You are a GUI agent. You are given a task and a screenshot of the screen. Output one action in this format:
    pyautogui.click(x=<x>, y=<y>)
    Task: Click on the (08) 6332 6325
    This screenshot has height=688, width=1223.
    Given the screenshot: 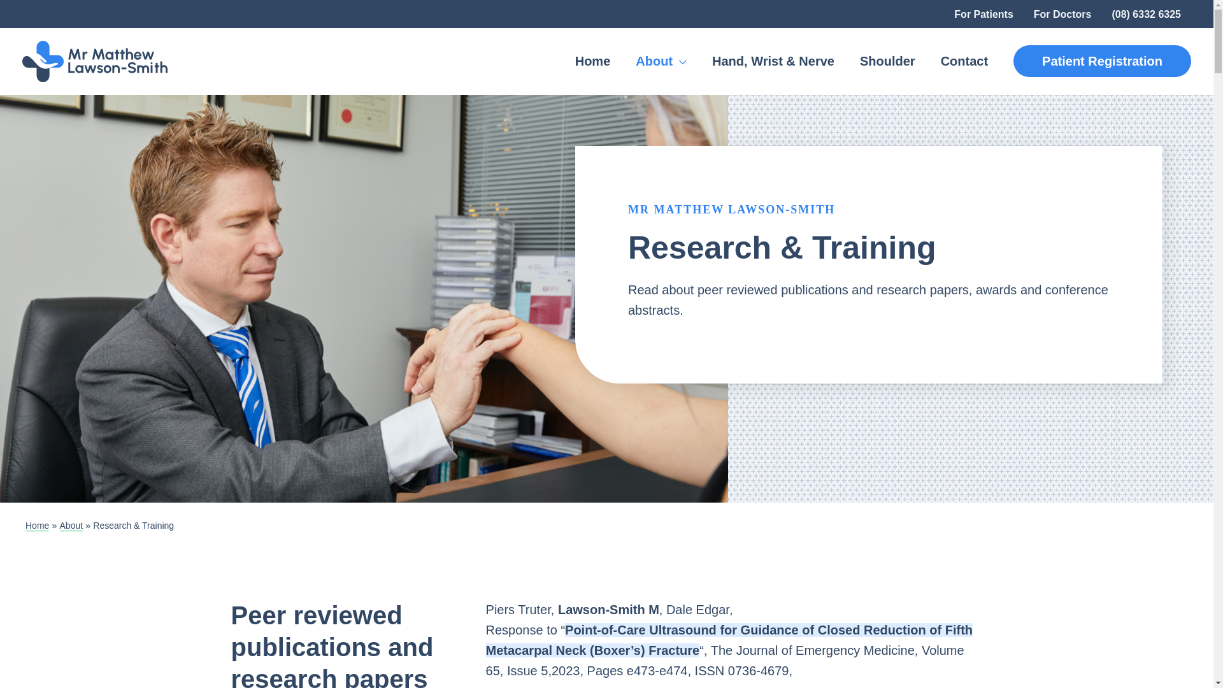 What is the action you would take?
    pyautogui.click(x=1147, y=15)
    